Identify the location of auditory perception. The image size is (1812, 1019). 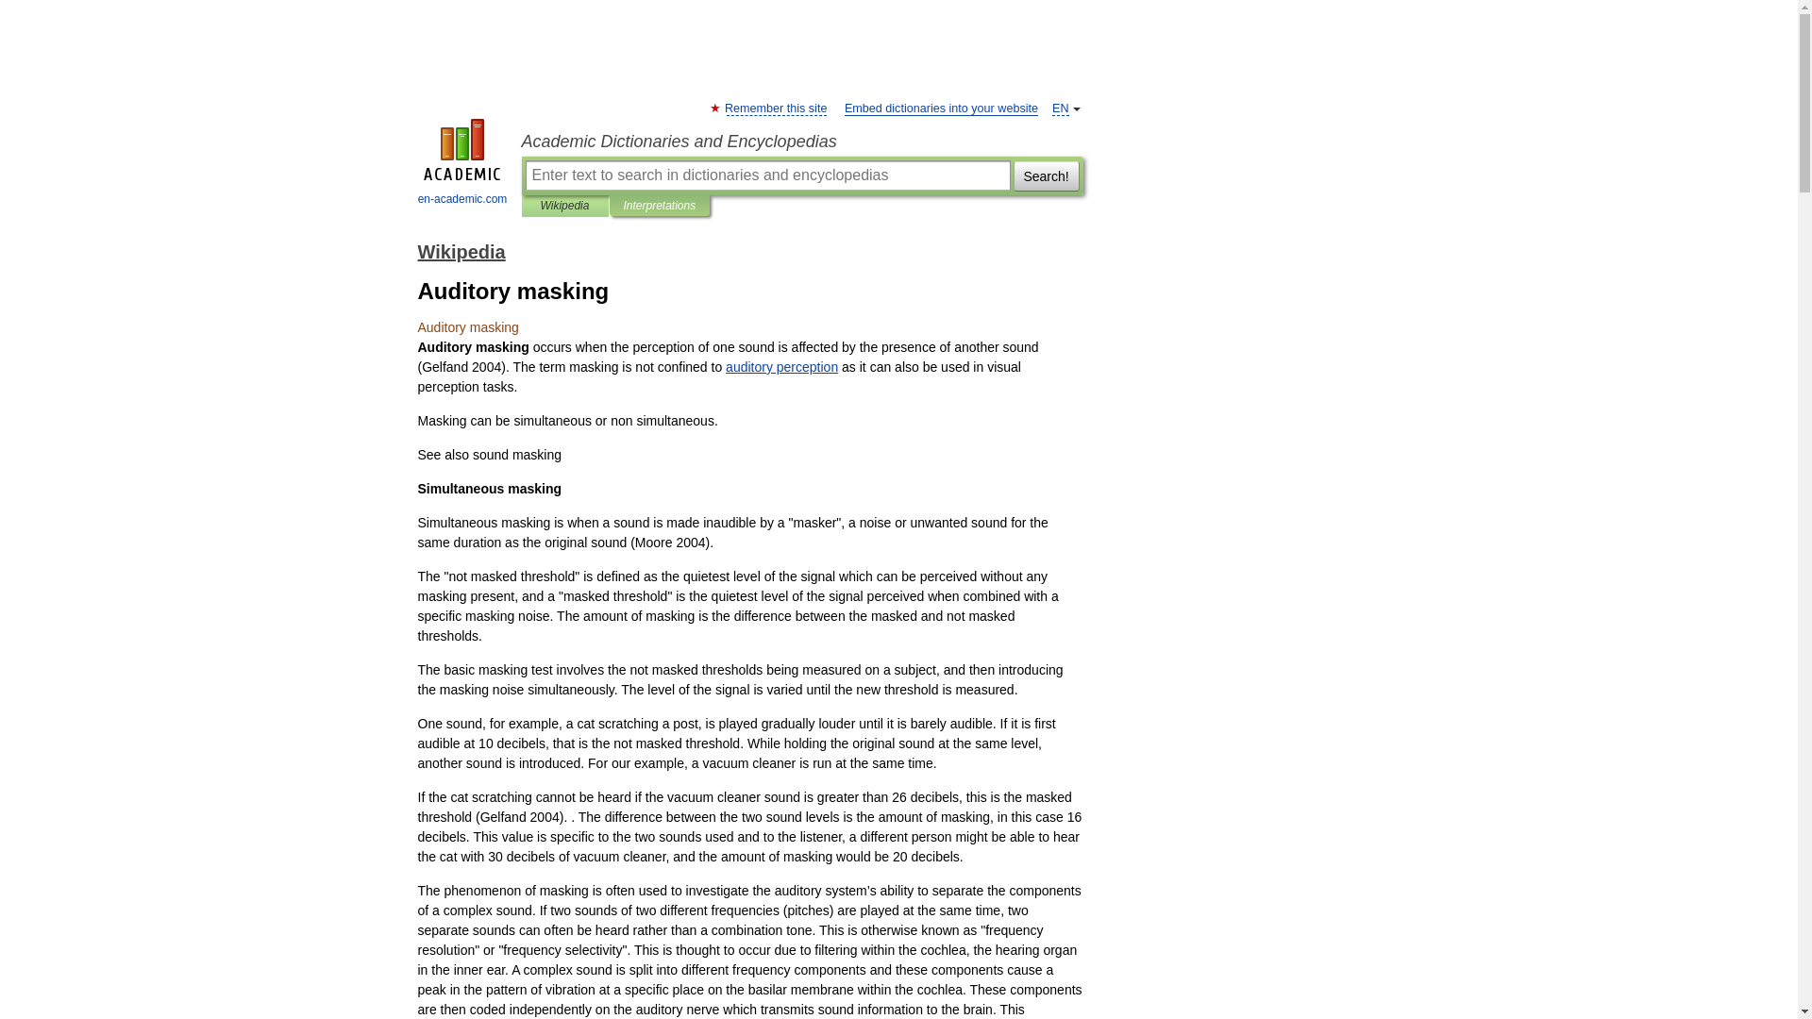
(781, 367).